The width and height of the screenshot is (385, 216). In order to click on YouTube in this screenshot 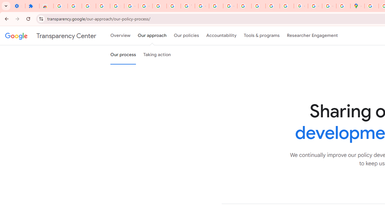, I will do `click(188, 6)`.